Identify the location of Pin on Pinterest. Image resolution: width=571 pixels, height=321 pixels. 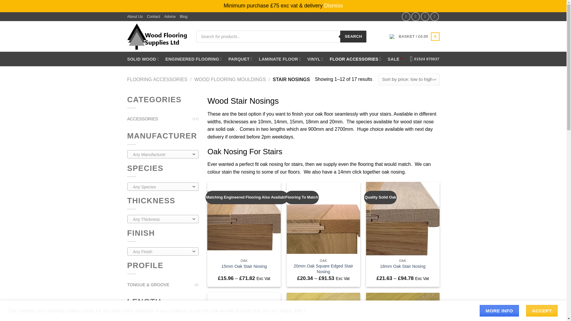
(425, 17).